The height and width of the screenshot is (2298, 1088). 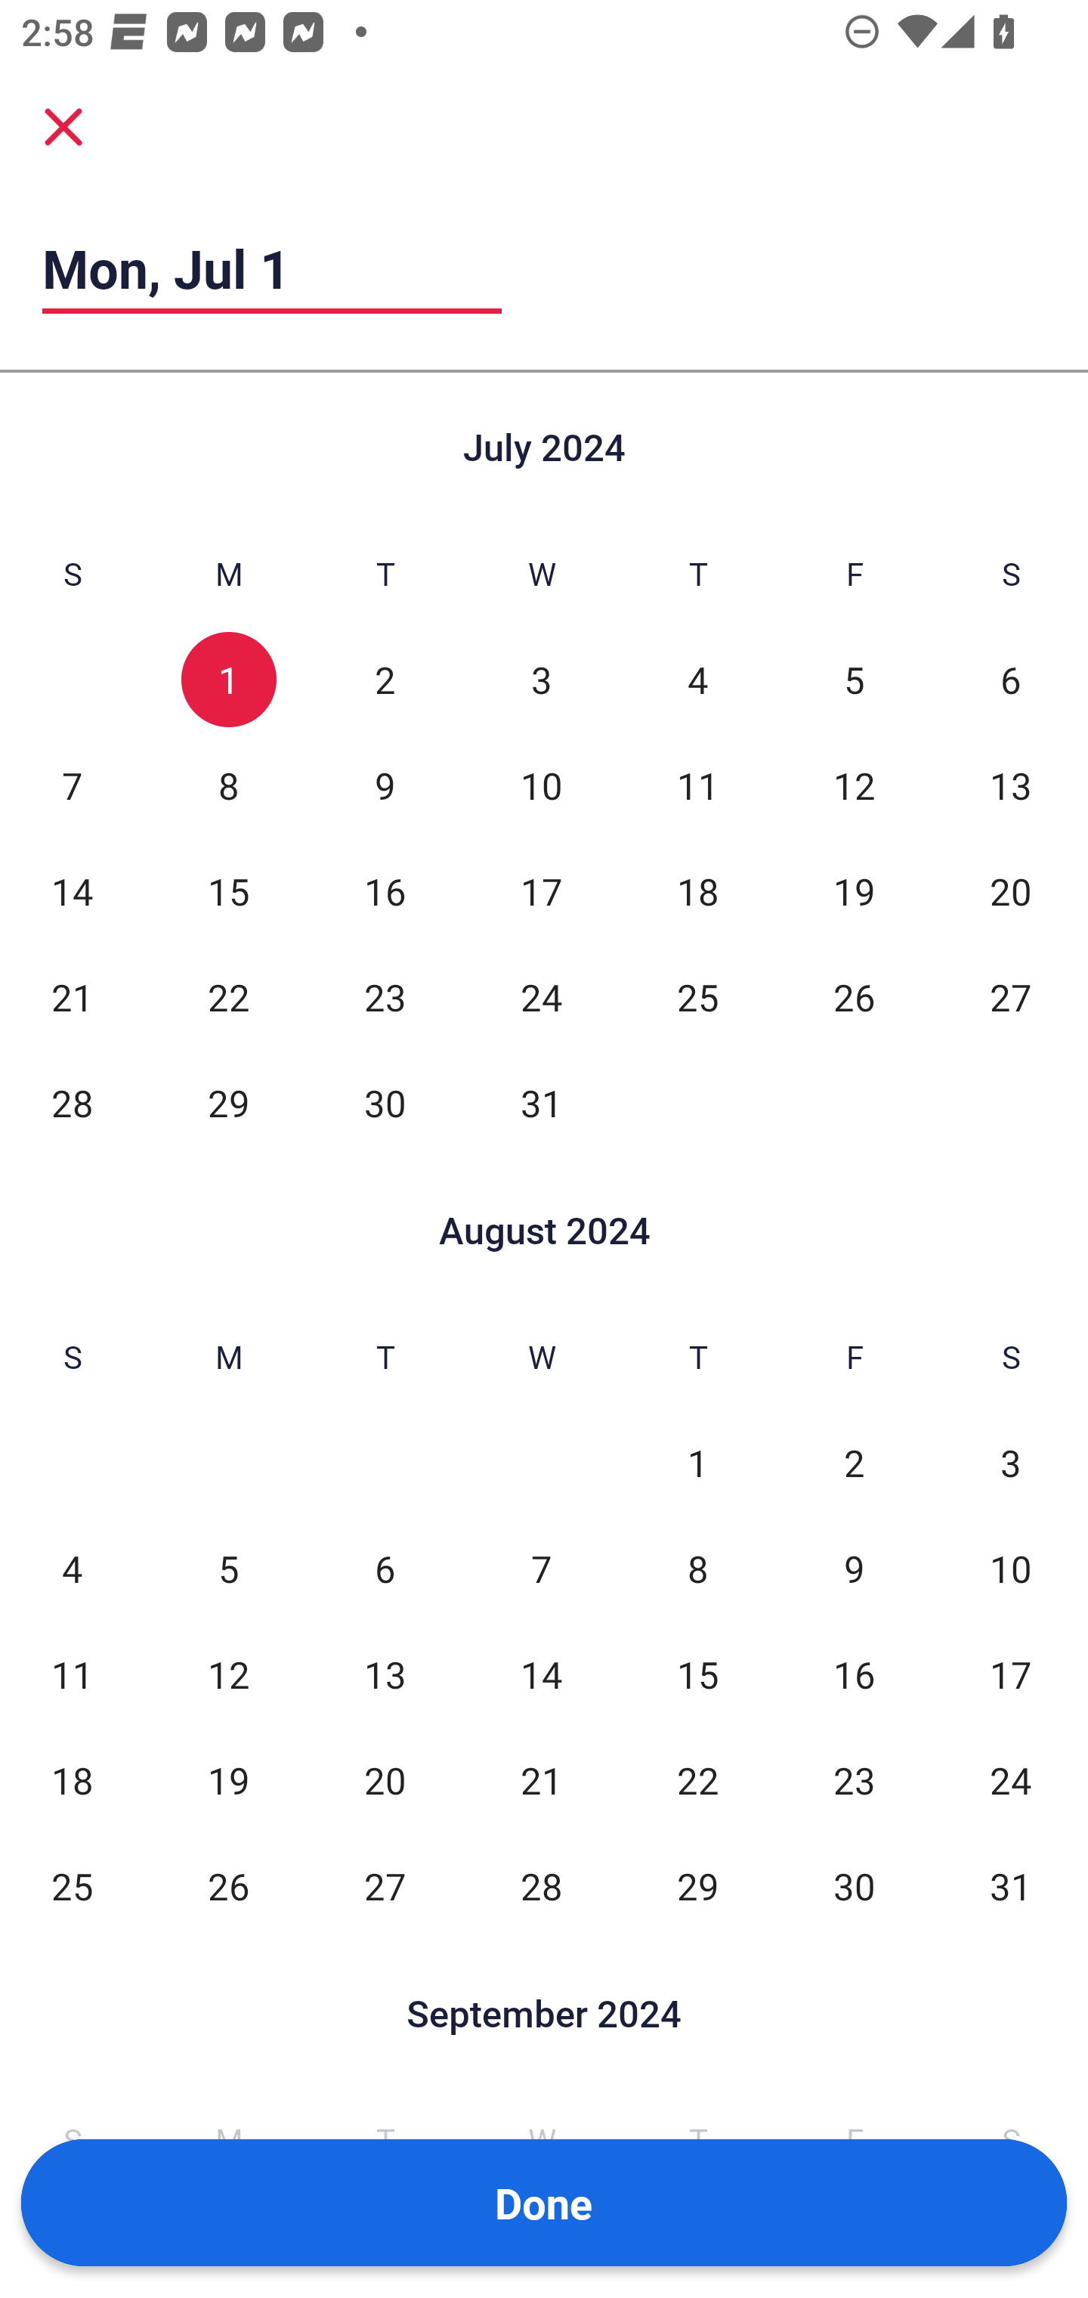 What do you see at coordinates (697, 785) in the screenshot?
I see `11 Thu, Jul 11, Not Selected` at bounding box center [697, 785].